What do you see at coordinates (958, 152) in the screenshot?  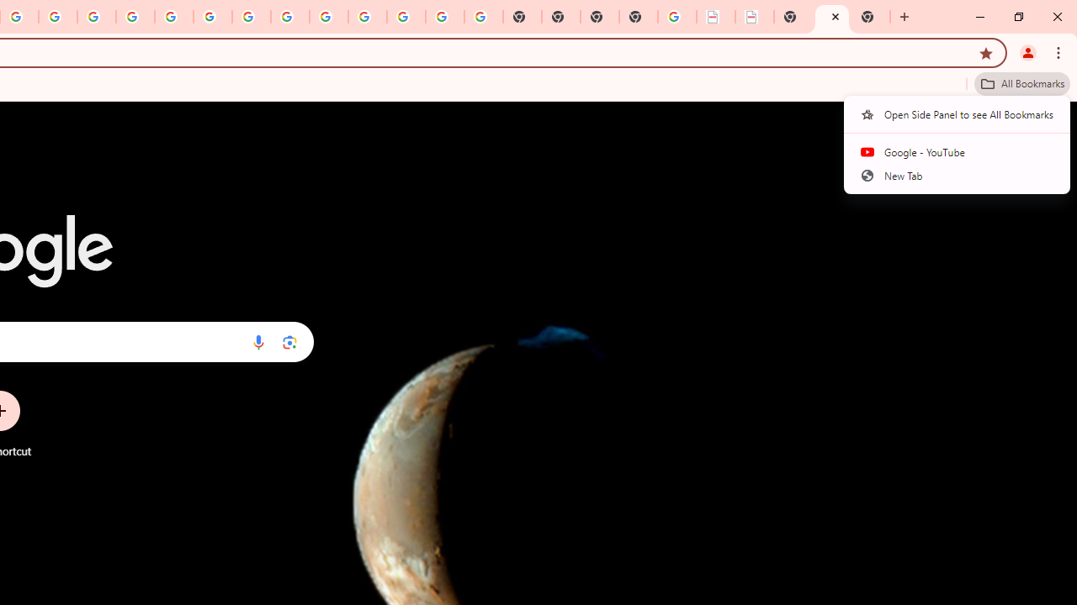 I see `Google - YouTube` at bounding box center [958, 152].